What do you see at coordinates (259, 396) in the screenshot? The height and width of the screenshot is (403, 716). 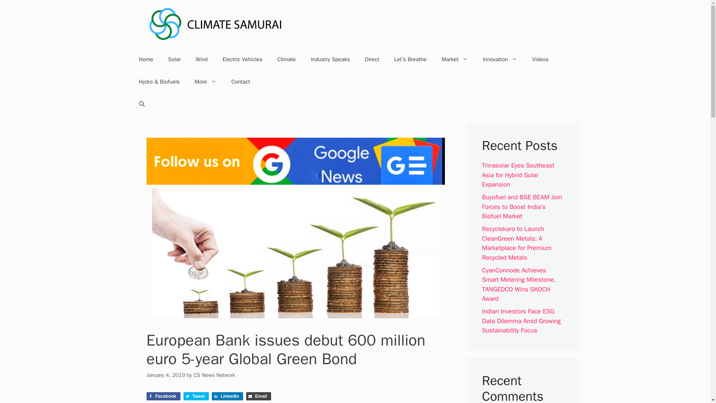 I see `Share via Email` at bounding box center [259, 396].